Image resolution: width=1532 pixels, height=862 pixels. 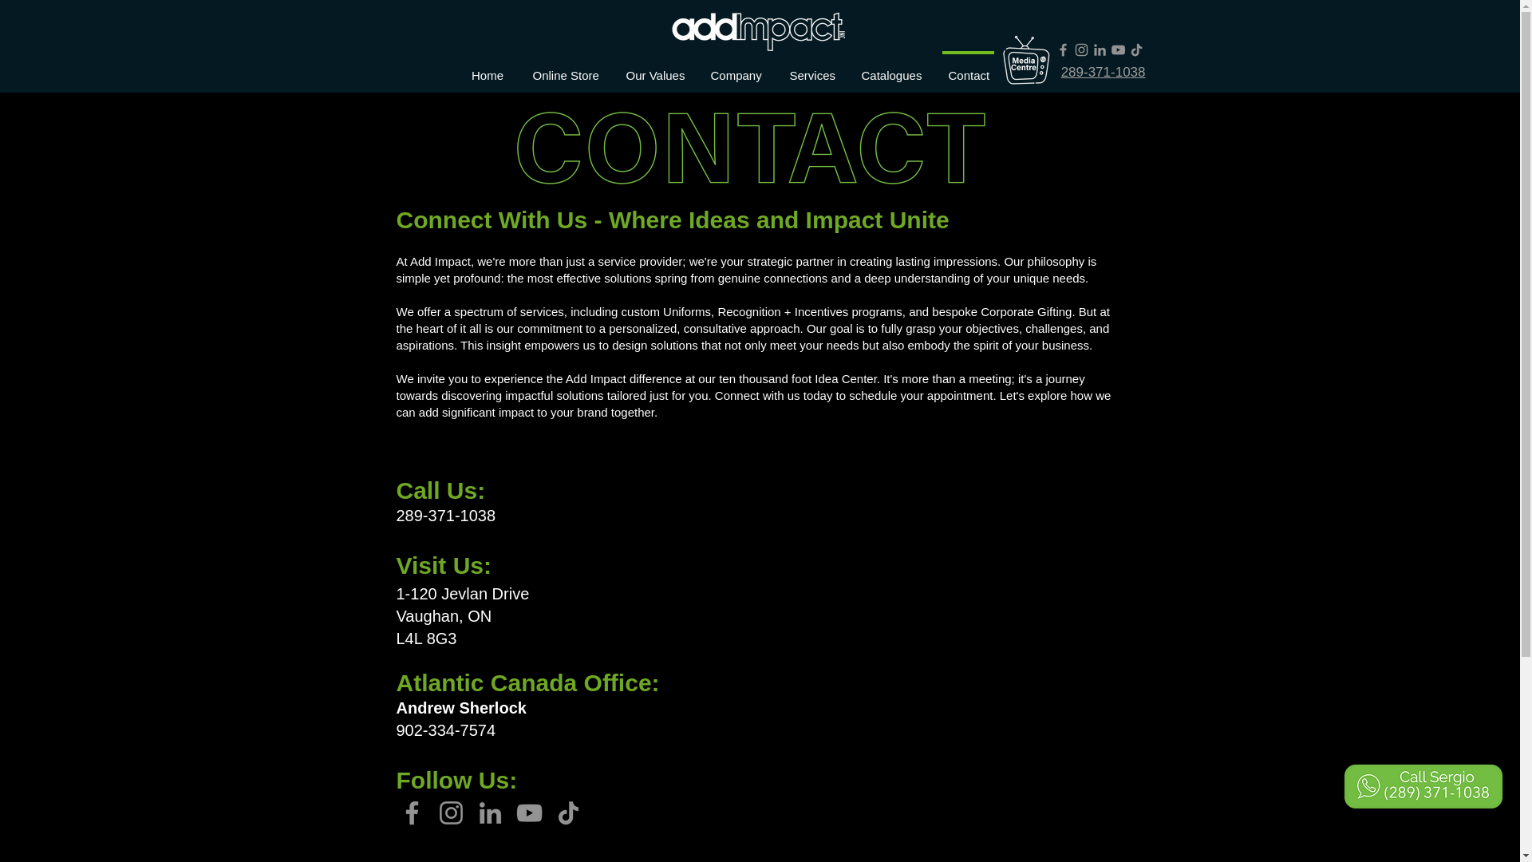 What do you see at coordinates (1423, 786) in the screenshot?
I see `Call button 3.png` at bounding box center [1423, 786].